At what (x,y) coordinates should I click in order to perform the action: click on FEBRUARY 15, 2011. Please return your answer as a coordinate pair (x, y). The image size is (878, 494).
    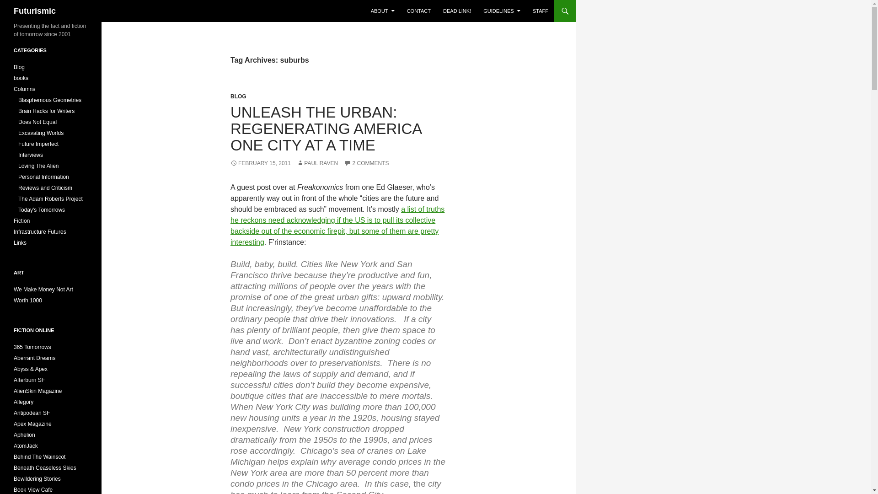
    Looking at the image, I should click on (260, 163).